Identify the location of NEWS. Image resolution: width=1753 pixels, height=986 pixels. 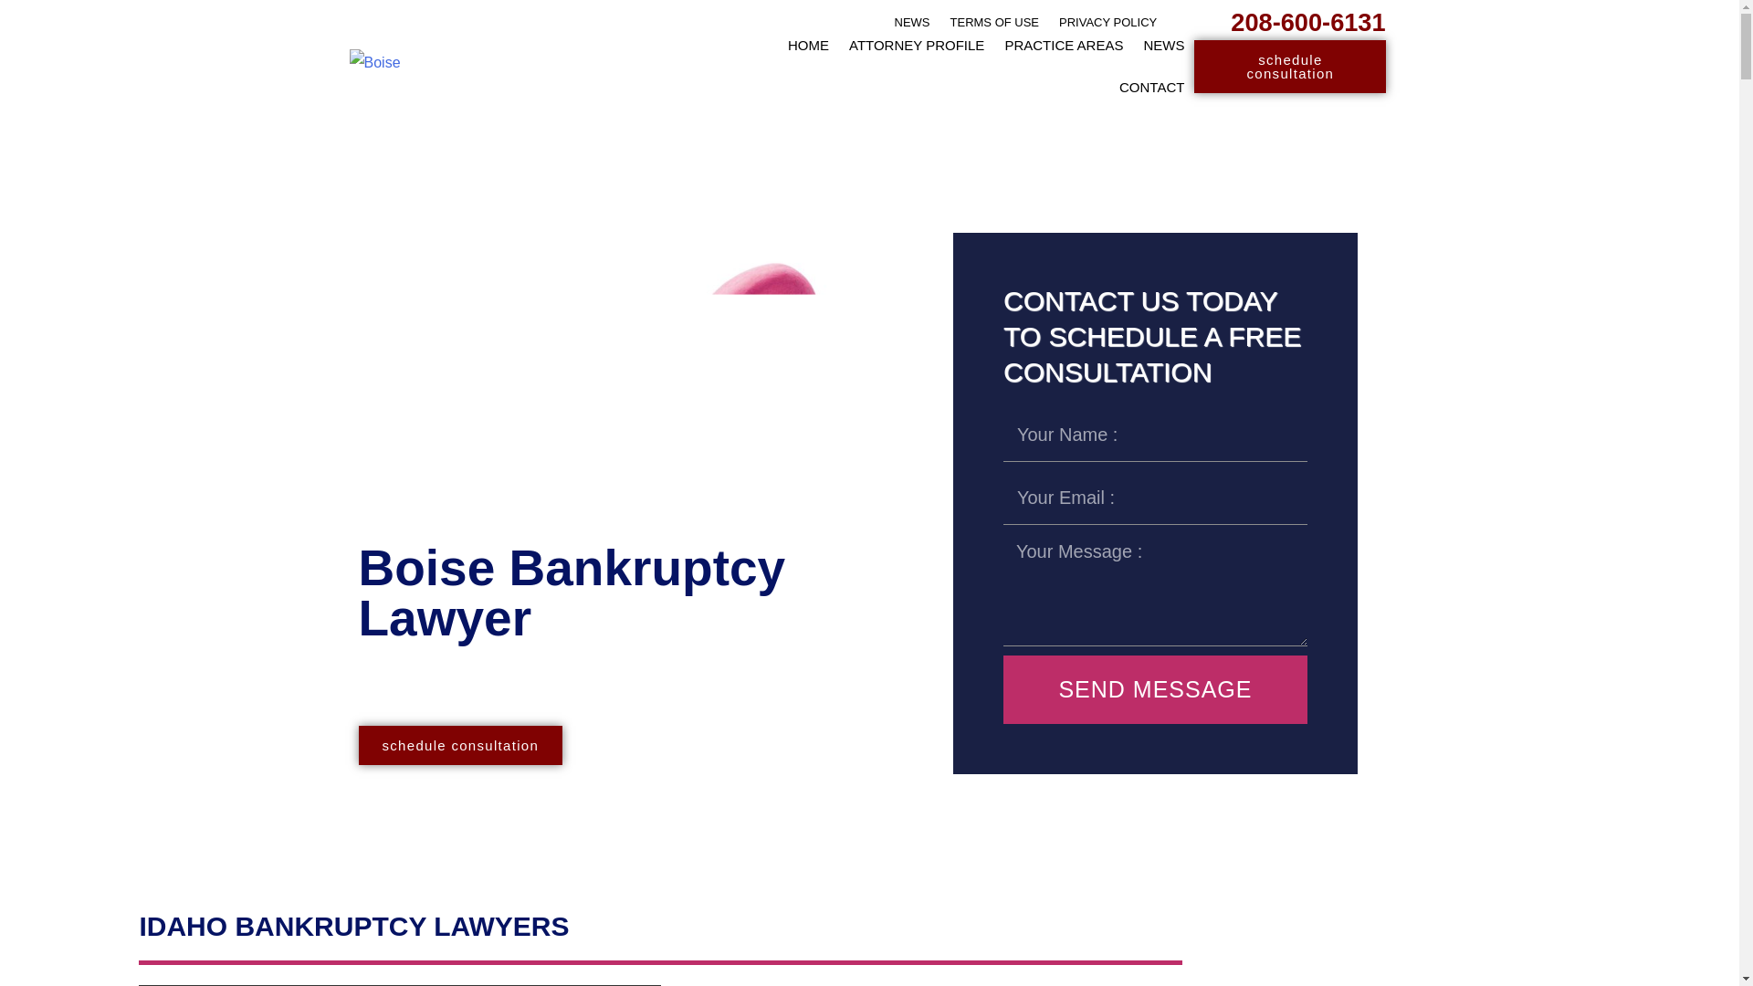
(1163, 44).